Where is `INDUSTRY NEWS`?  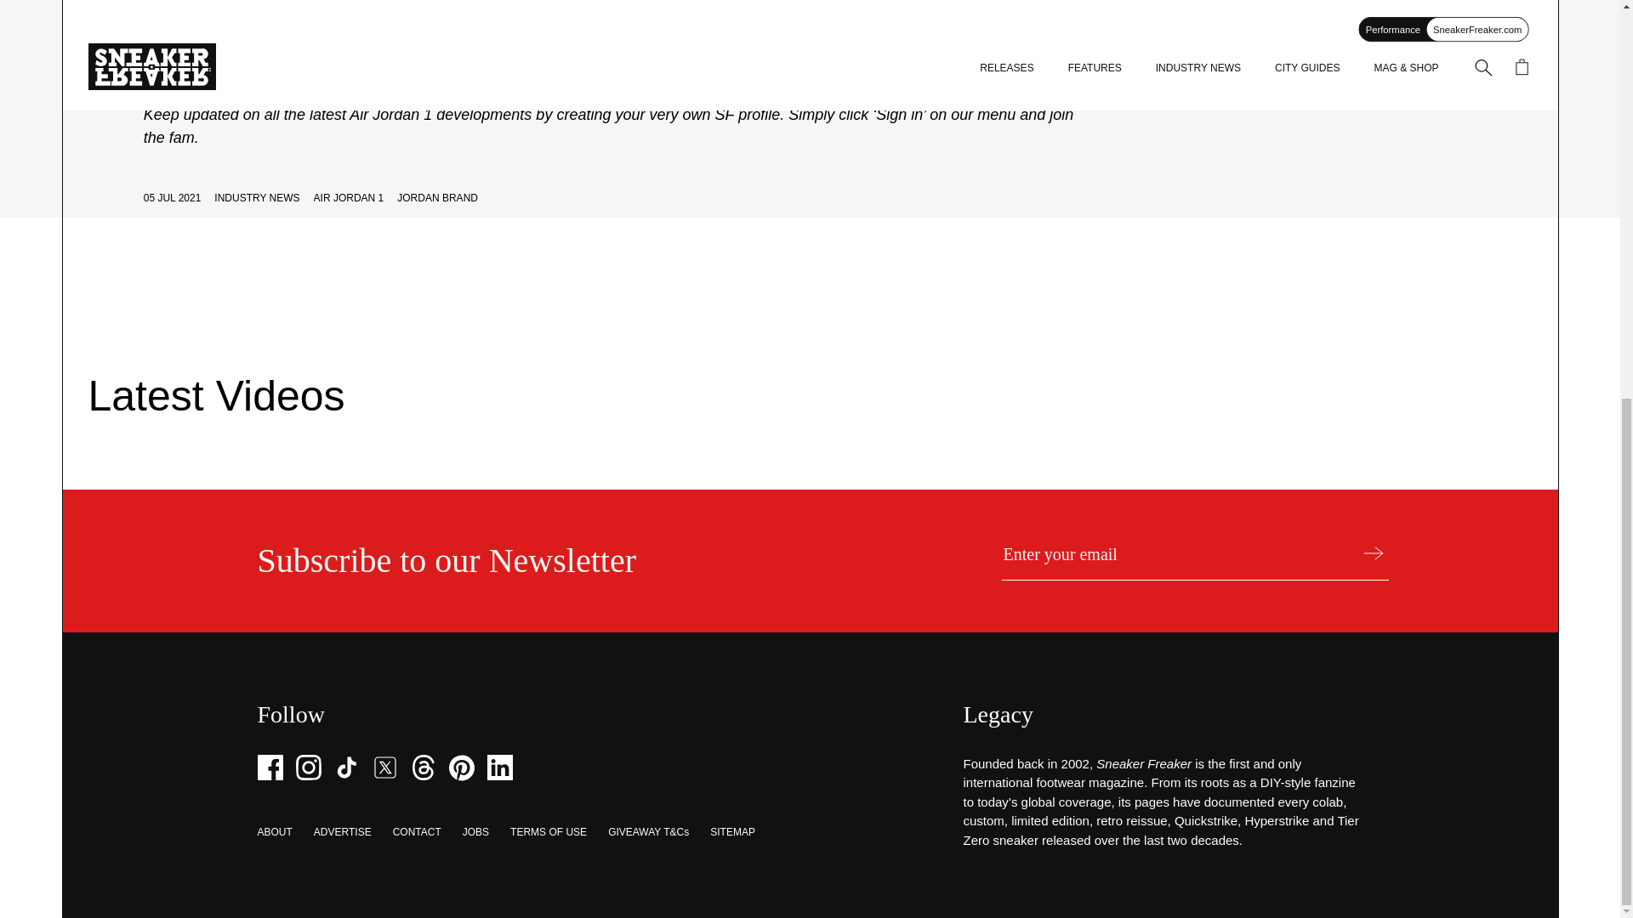 INDUSTRY NEWS is located at coordinates (256, 197).